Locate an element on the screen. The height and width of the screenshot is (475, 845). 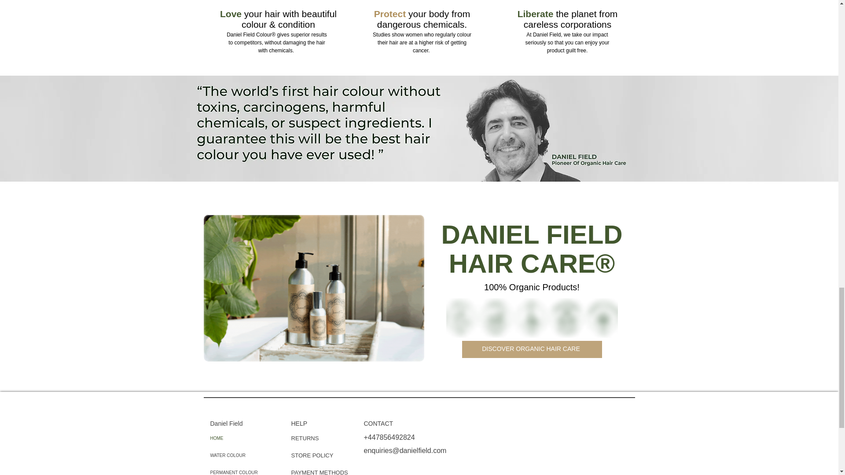
DISCOVER ORGANIC HAIR CARE is located at coordinates (532, 349).